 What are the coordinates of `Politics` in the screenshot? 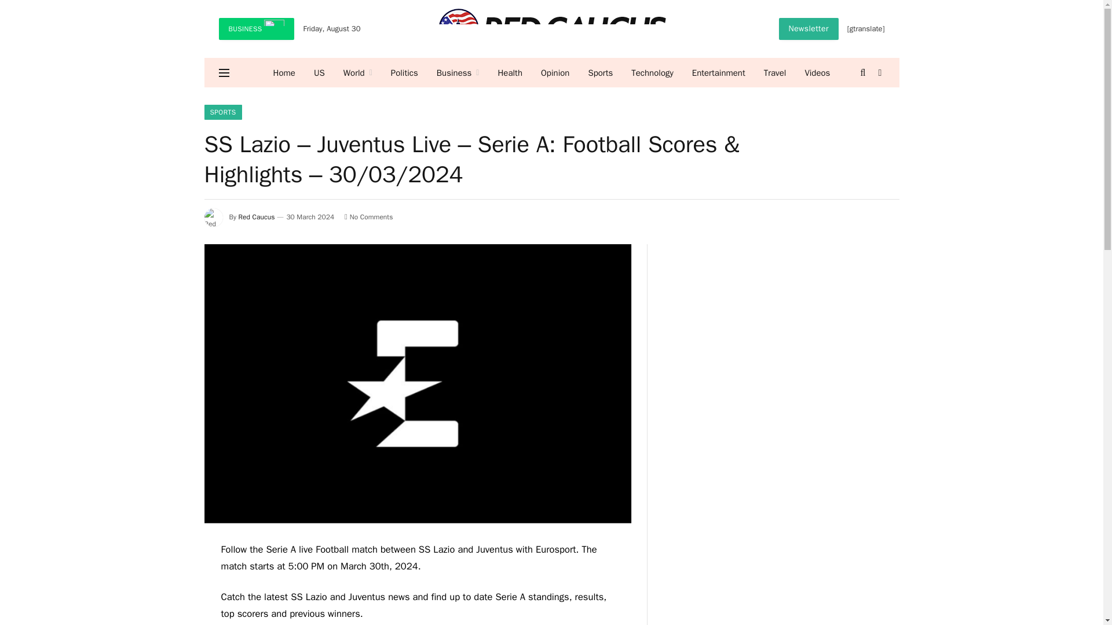 It's located at (404, 73).